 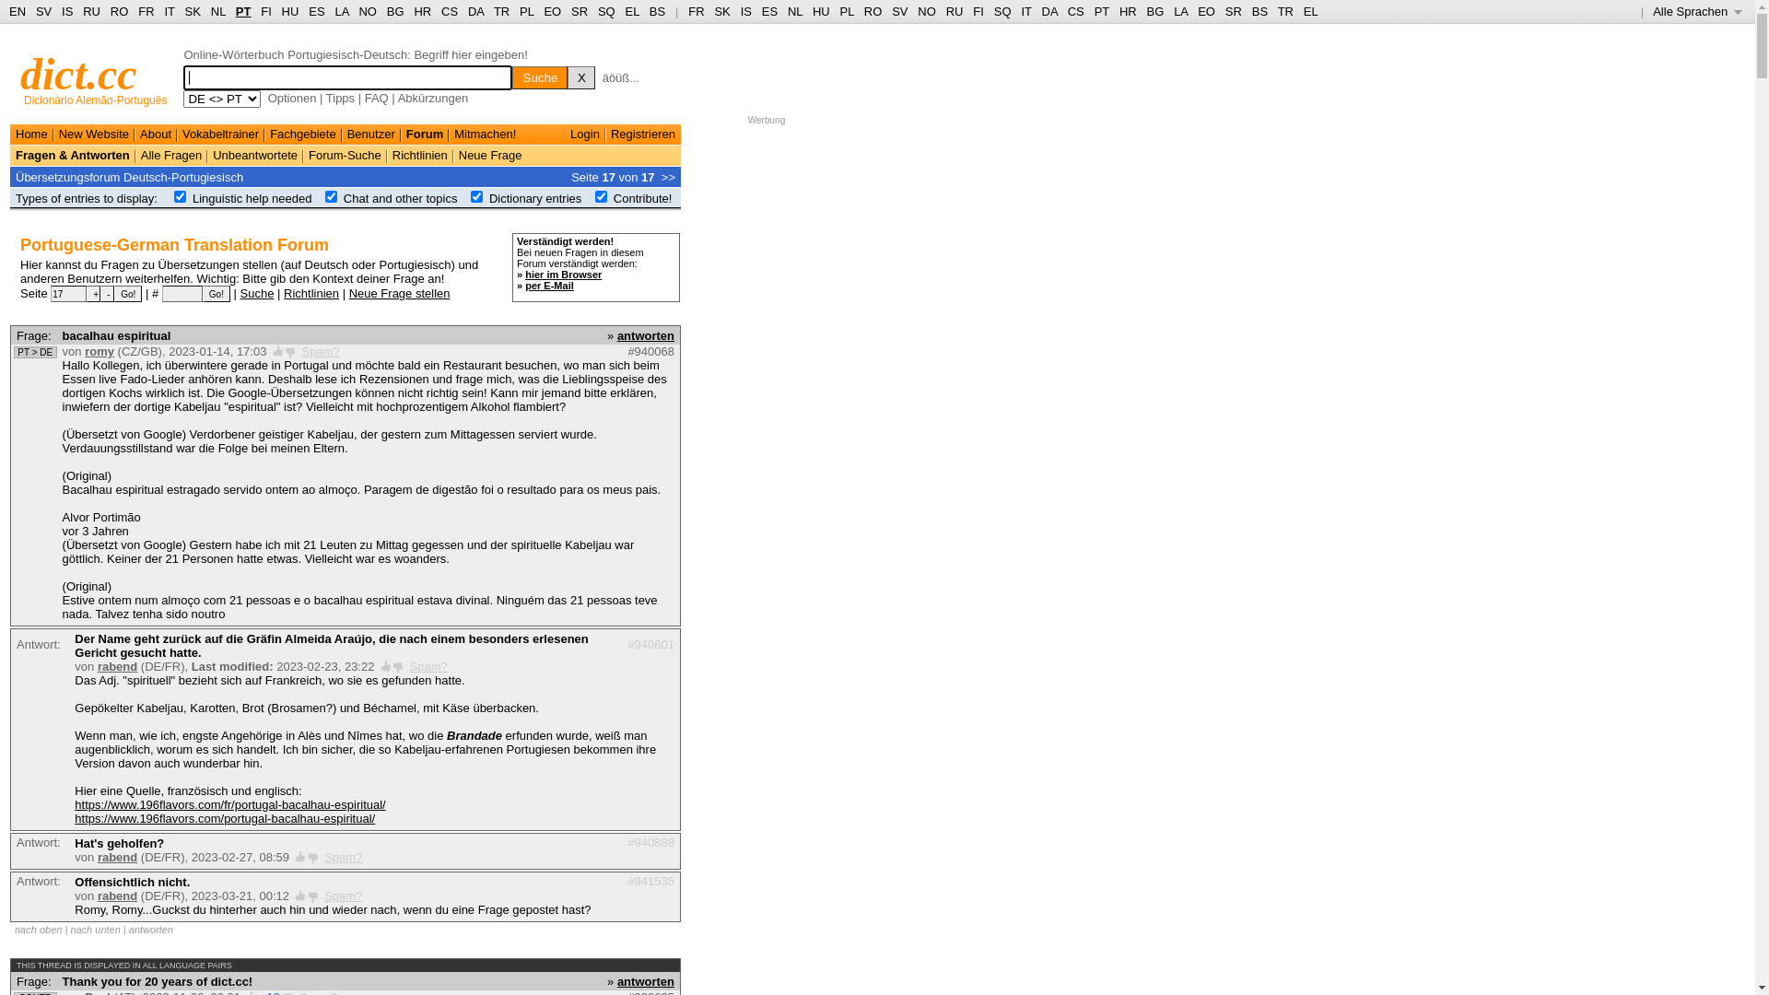 I want to click on NL, so click(x=795, y=11).